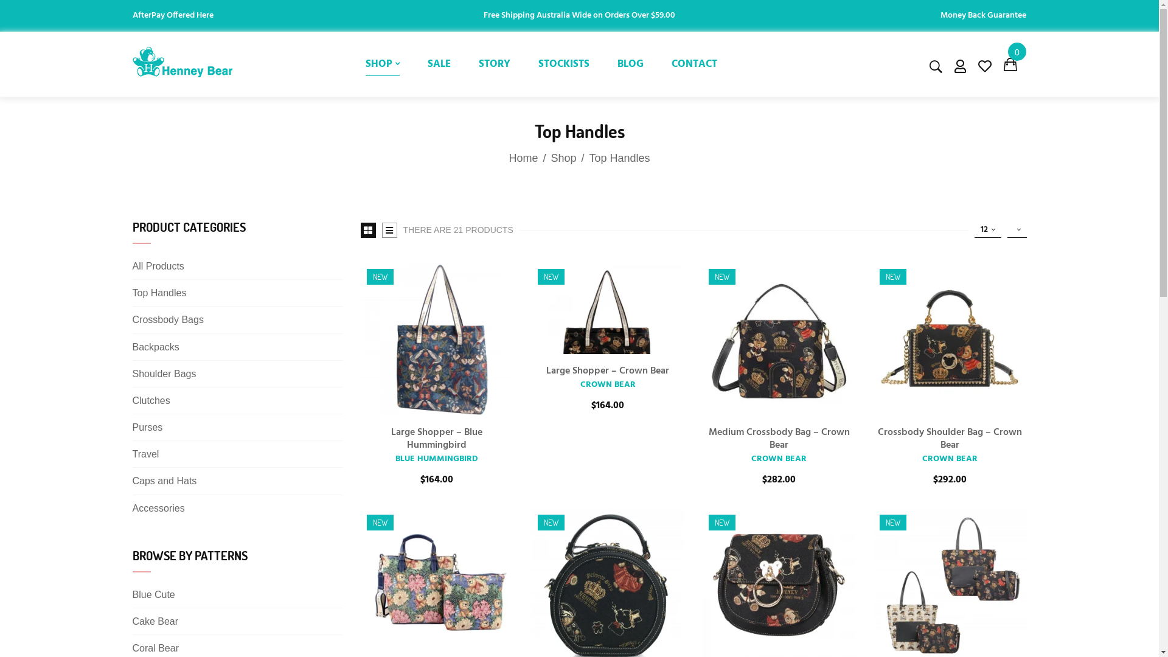  Describe the element at coordinates (164, 374) in the screenshot. I see `Shoulder Bags` at that location.